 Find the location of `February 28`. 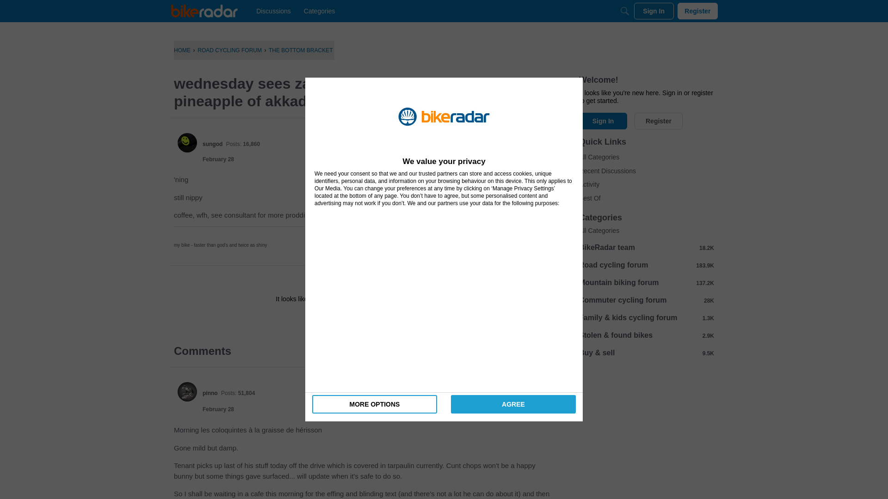

February 28 is located at coordinates (218, 159).